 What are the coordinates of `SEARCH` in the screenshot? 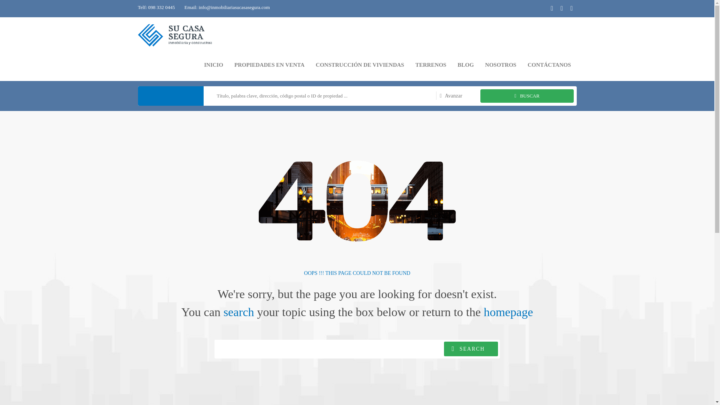 It's located at (471, 349).